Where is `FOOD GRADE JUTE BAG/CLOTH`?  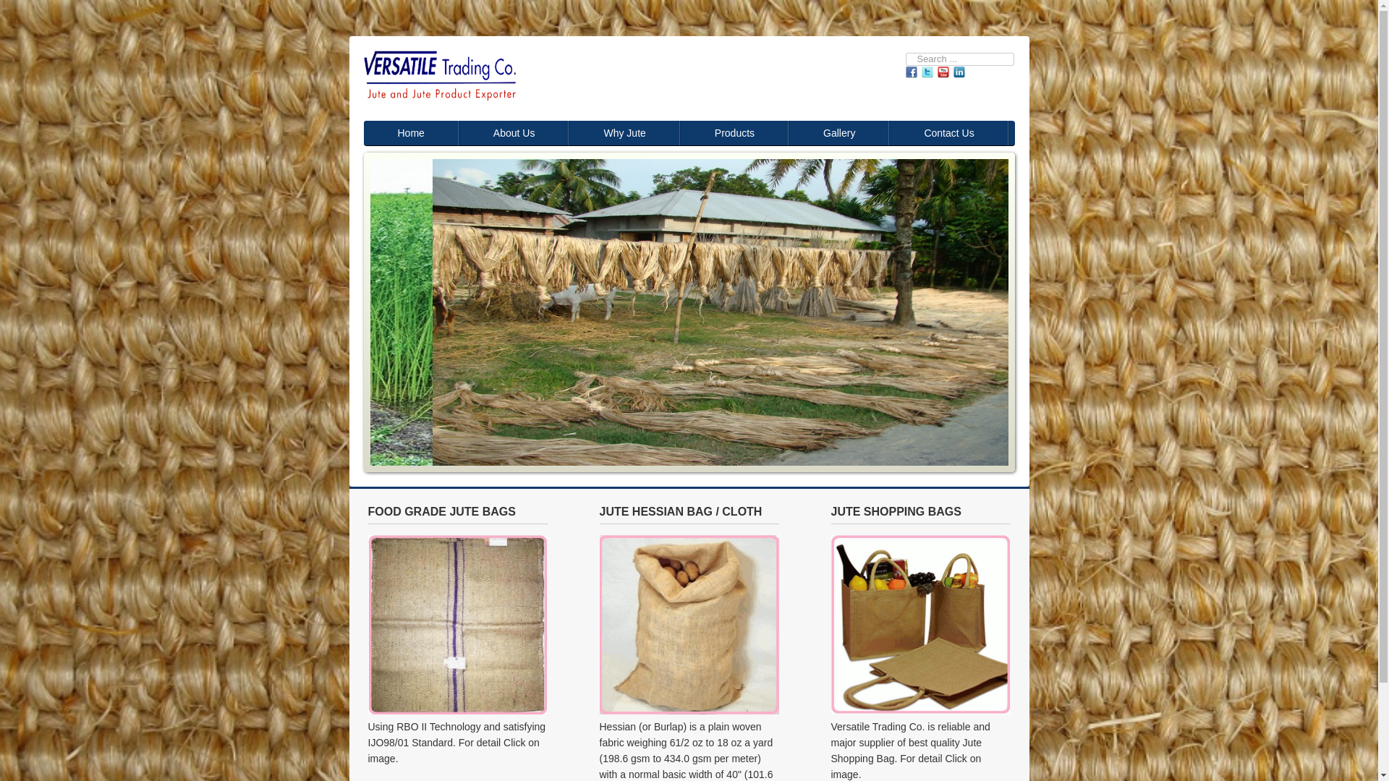 FOOD GRADE JUTE BAG/CLOTH is located at coordinates (457, 711).